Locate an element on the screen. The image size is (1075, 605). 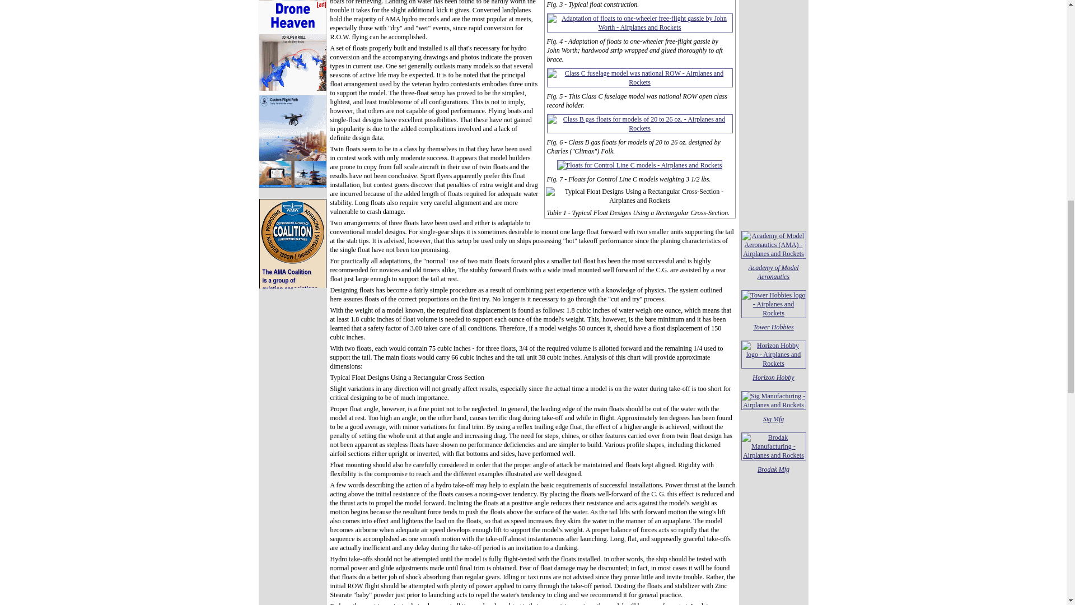
Tower Hobbies is located at coordinates (774, 327).